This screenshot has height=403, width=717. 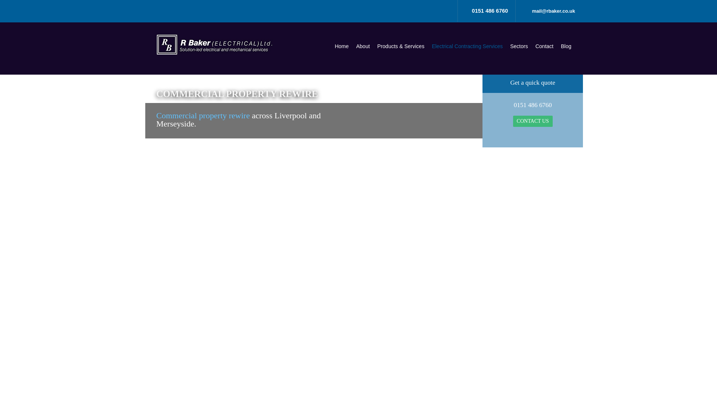 What do you see at coordinates (490, 10) in the screenshot?
I see `0151 486 6760` at bounding box center [490, 10].